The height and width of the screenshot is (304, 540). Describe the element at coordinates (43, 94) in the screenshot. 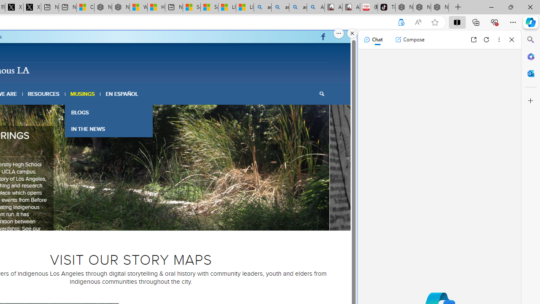

I see `RESOURCES` at that location.